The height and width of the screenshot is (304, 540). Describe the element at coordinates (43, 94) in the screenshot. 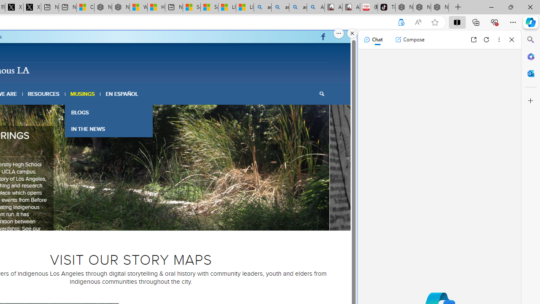

I see `RESOURCES` at that location.